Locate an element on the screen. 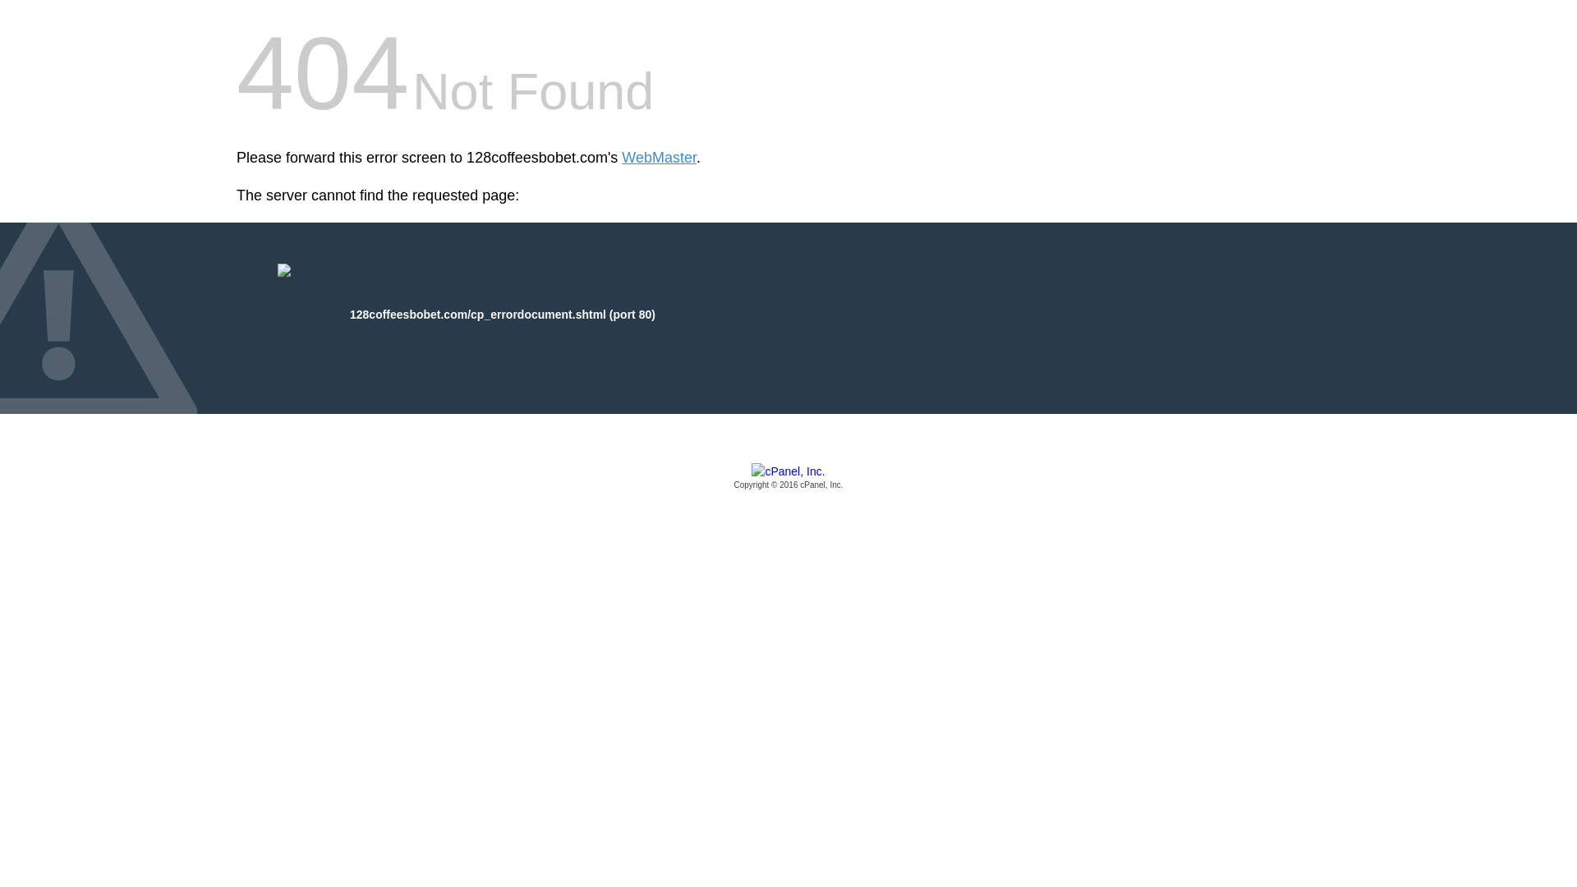  WebMaster is located at coordinates (659, 158).